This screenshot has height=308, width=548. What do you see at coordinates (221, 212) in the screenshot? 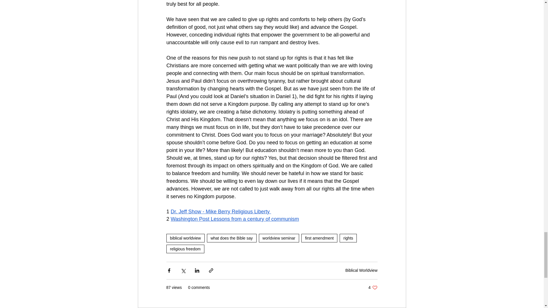
I see `Biblical Worldview` at bounding box center [221, 212].